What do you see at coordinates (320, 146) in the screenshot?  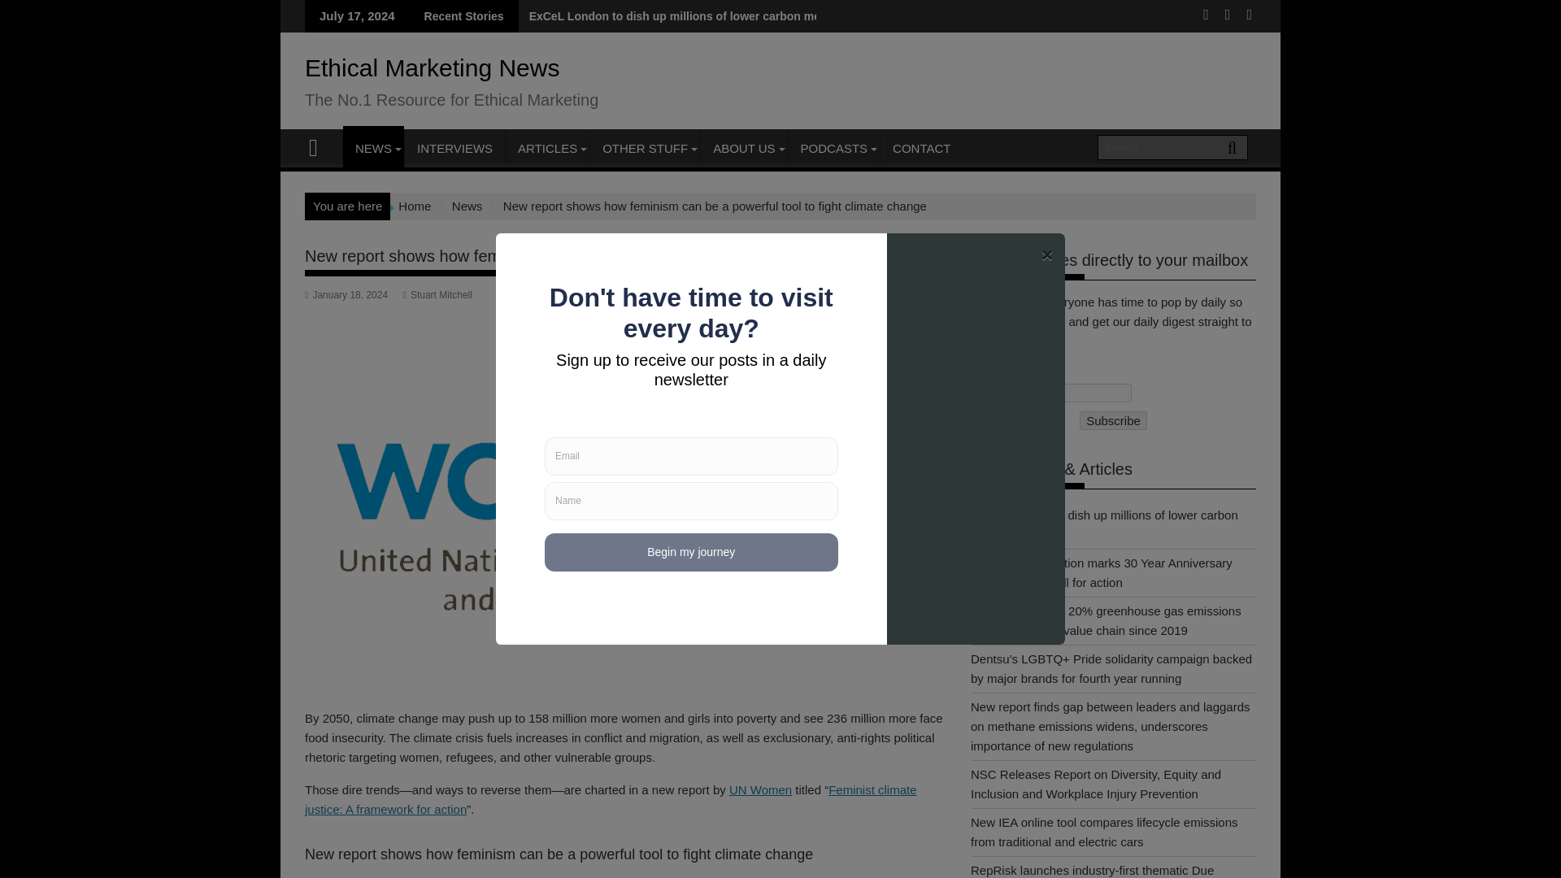 I see `Ethical Marketing News` at bounding box center [320, 146].